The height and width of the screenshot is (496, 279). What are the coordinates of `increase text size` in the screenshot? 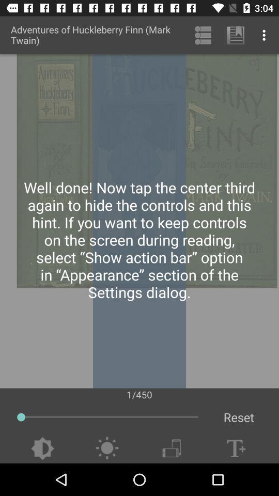 It's located at (236, 448).